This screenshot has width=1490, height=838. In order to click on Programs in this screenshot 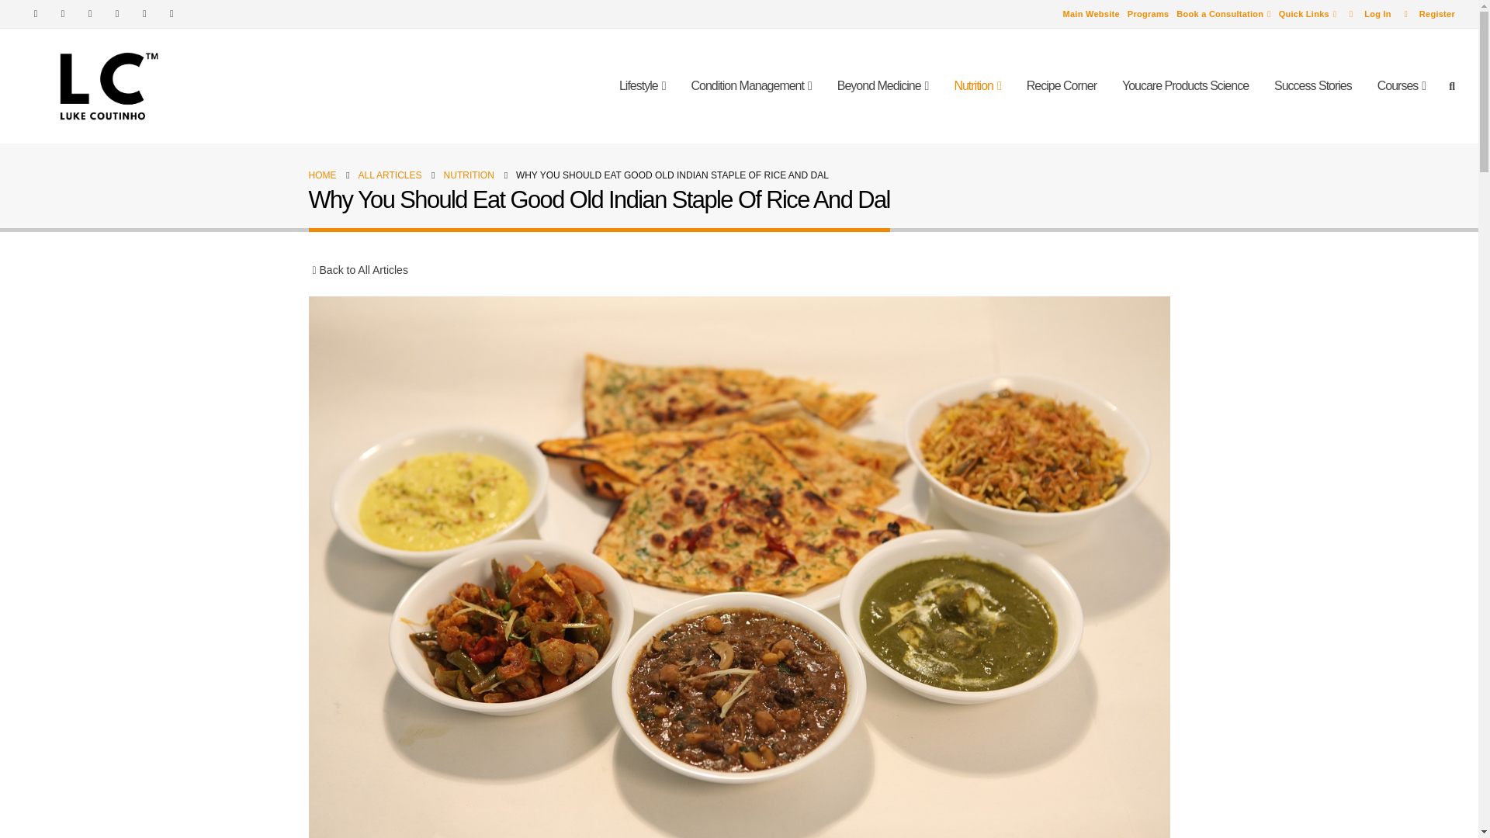, I will do `click(1148, 14)`.